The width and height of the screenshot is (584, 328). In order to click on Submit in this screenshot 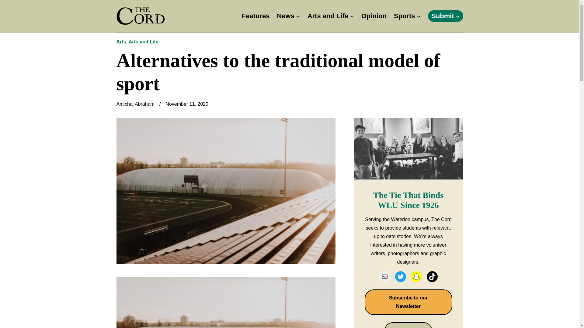, I will do `click(443, 16)`.